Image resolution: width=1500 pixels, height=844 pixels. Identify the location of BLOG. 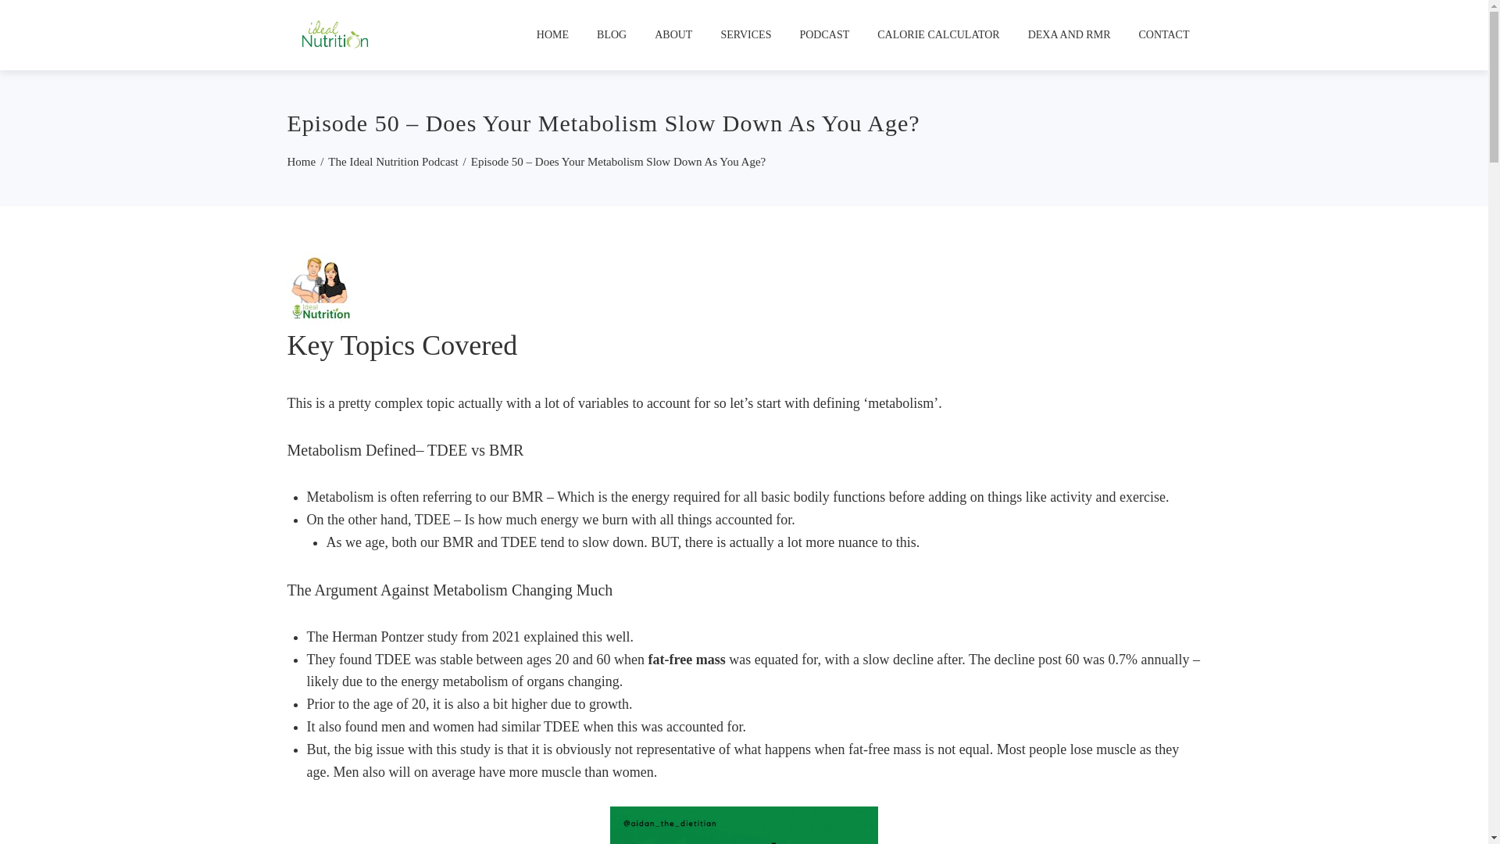
(611, 34).